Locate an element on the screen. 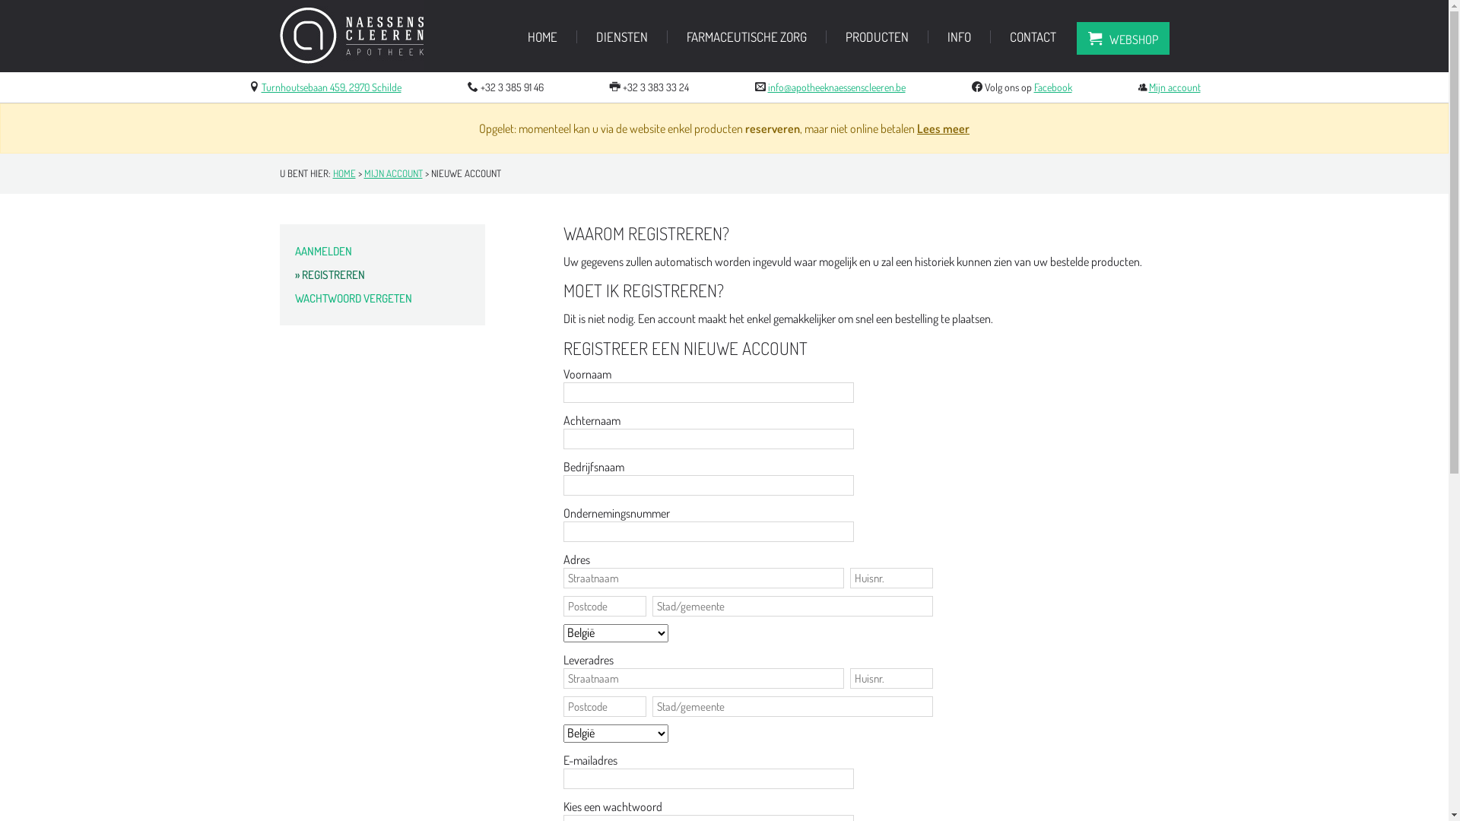  FARMACEUTISCHE ZORG is located at coordinates (746, 36).